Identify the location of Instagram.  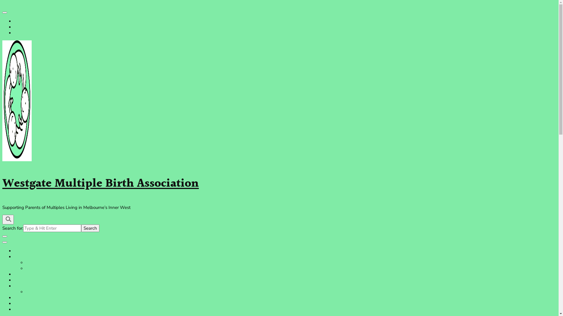
(24, 27).